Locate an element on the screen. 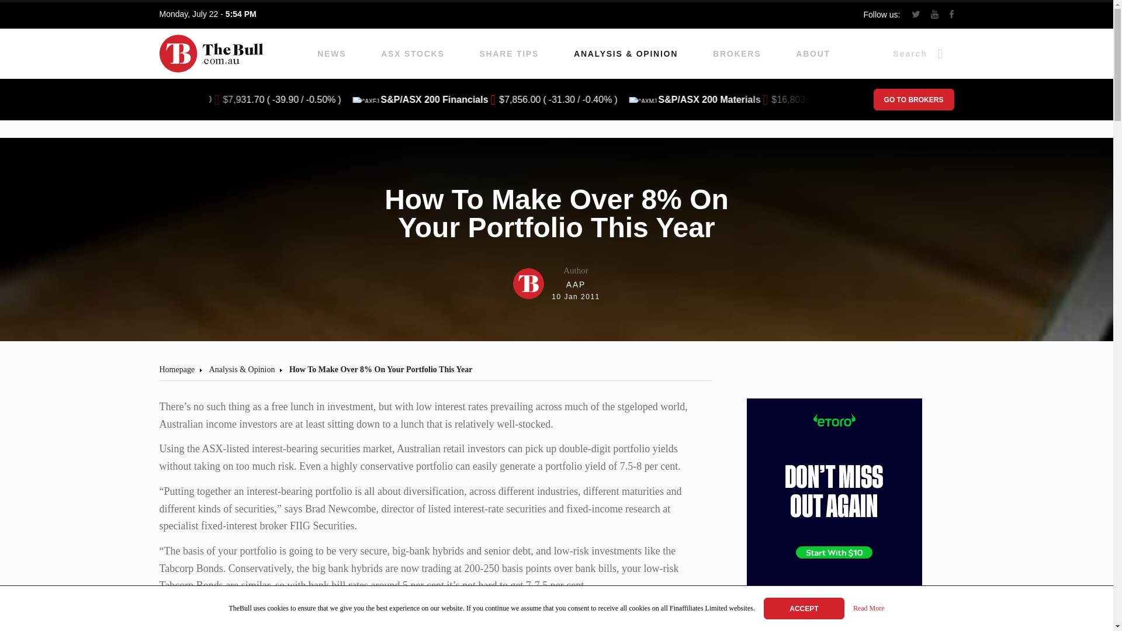  ASX STOCKS is located at coordinates (413, 54).